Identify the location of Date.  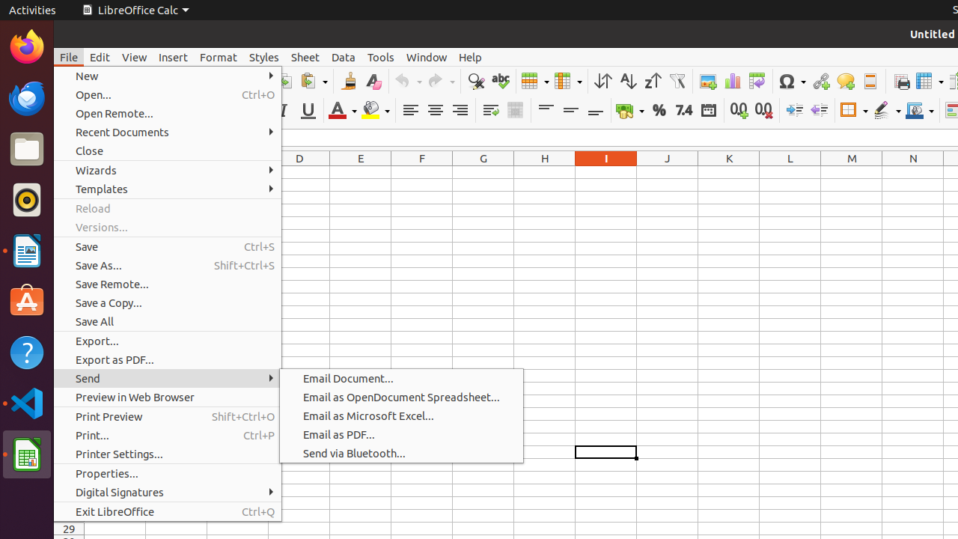
(708, 111).